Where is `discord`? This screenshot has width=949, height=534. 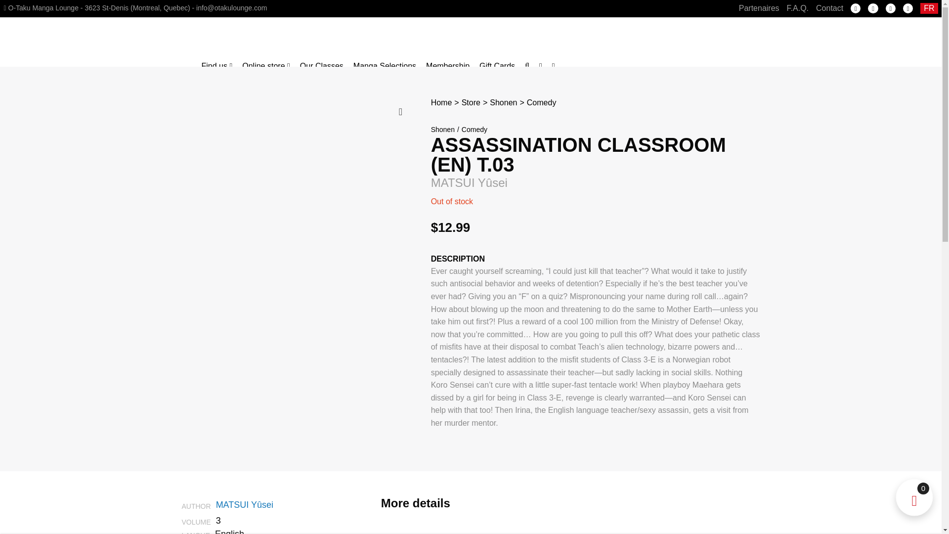
discord is located at coordinates (908, 8).